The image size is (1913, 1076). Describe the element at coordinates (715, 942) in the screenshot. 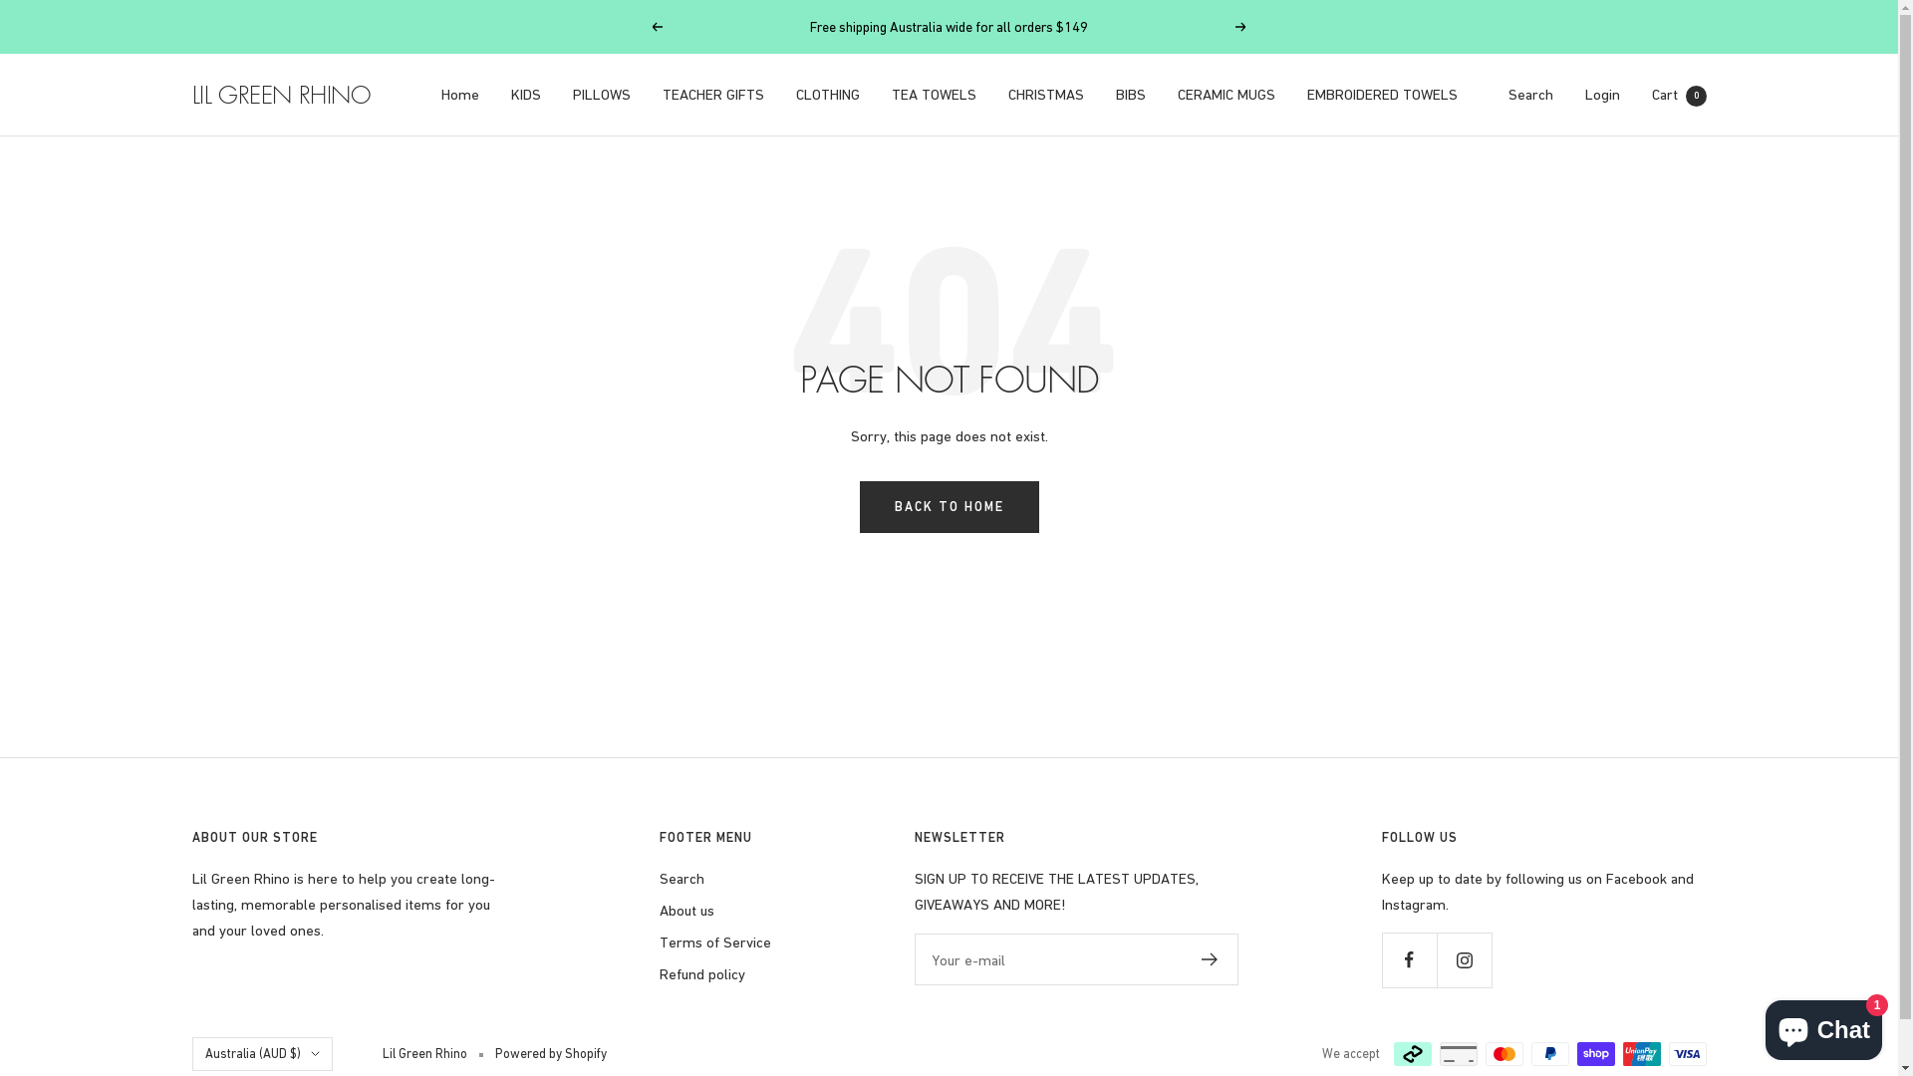

I see `Terms of Service` at that location.